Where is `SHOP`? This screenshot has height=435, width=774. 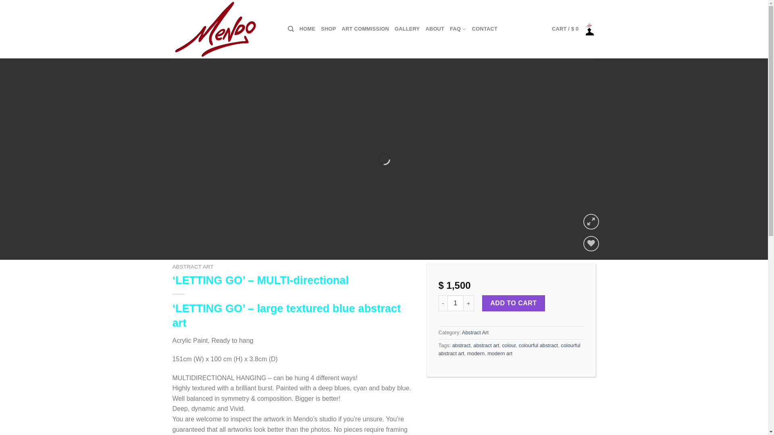
SHOP is located at coordinates (328, 29).